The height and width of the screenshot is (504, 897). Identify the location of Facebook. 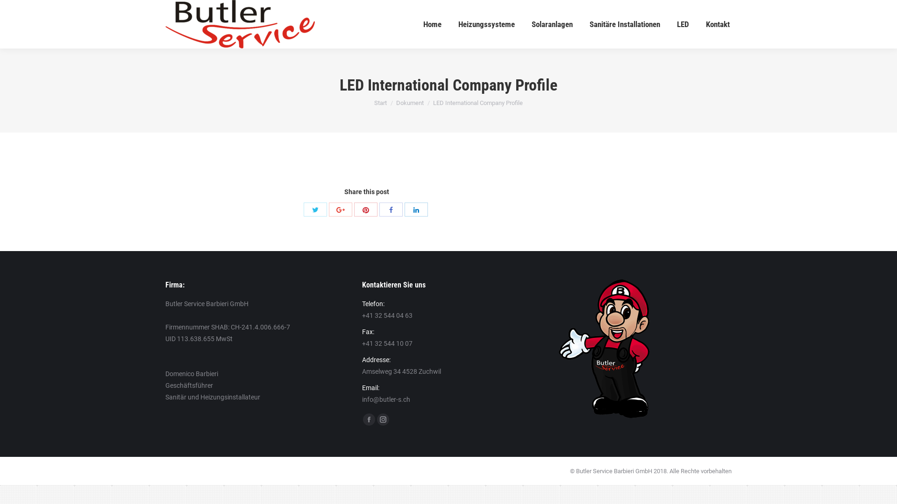
(369, 420).